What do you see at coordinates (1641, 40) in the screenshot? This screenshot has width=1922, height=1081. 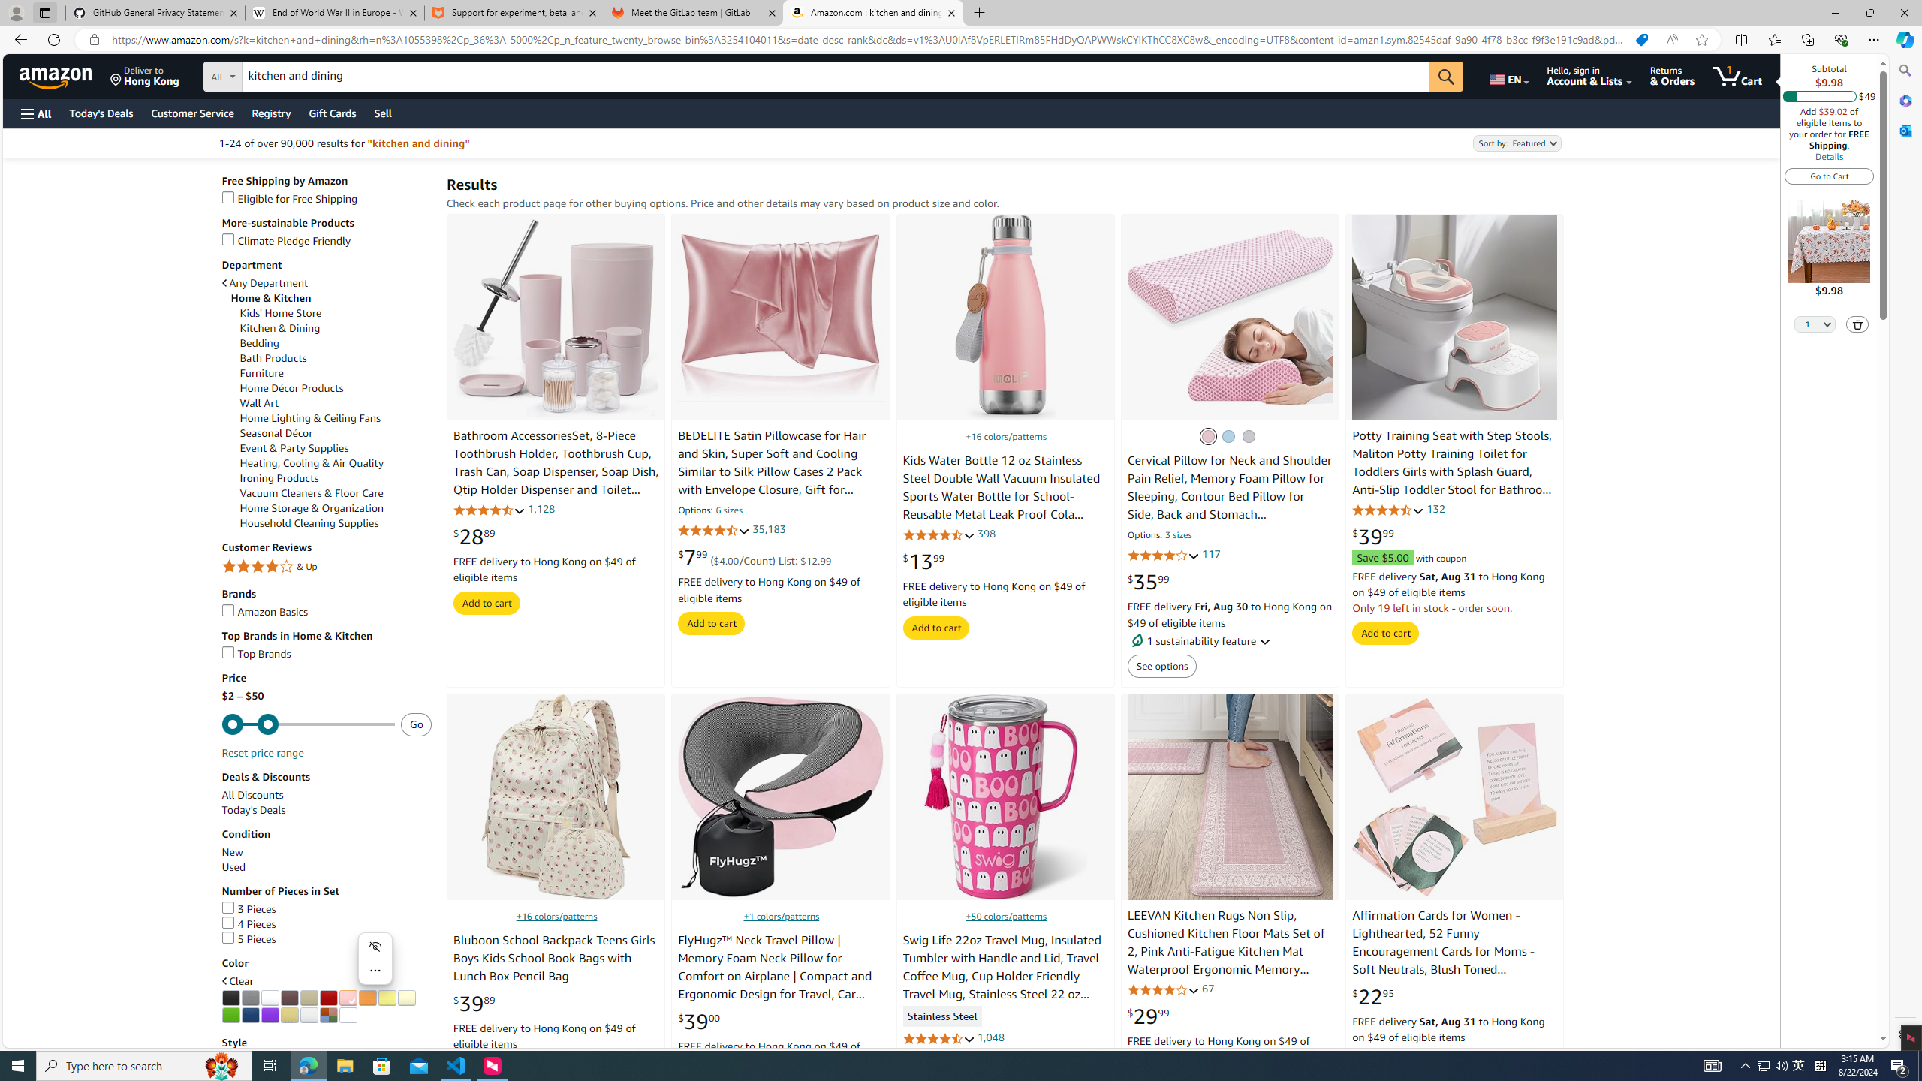 I see `Shopping in Microsoft Edge` at bounding box center [1641, 40].